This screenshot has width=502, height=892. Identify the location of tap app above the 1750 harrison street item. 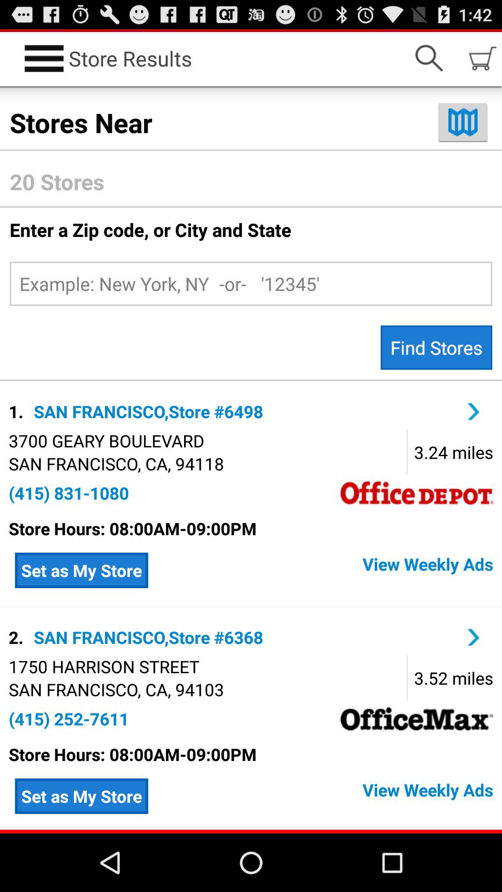
(18, 637).